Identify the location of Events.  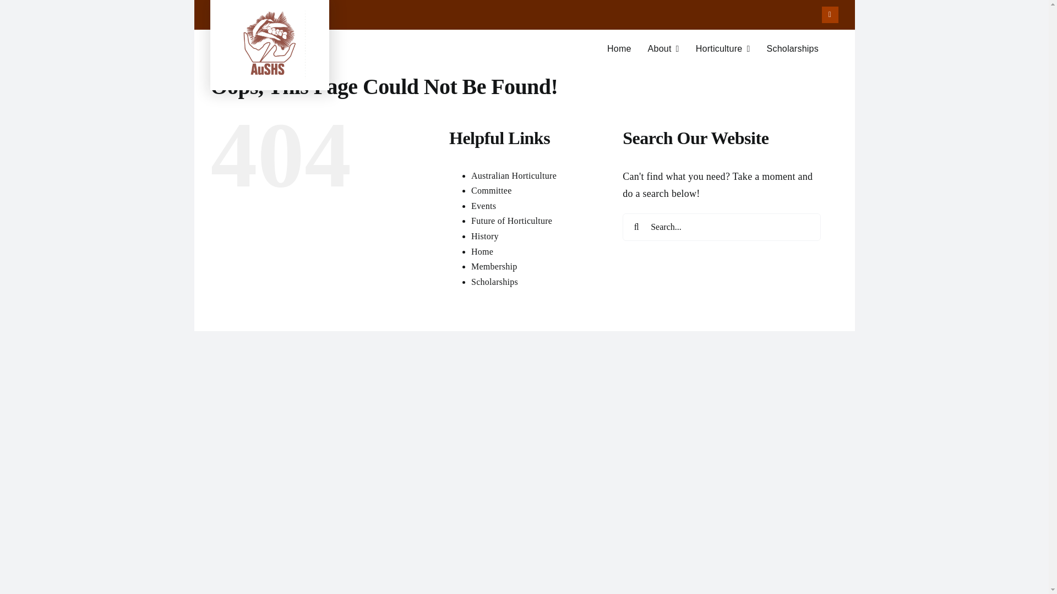
(494, 266).